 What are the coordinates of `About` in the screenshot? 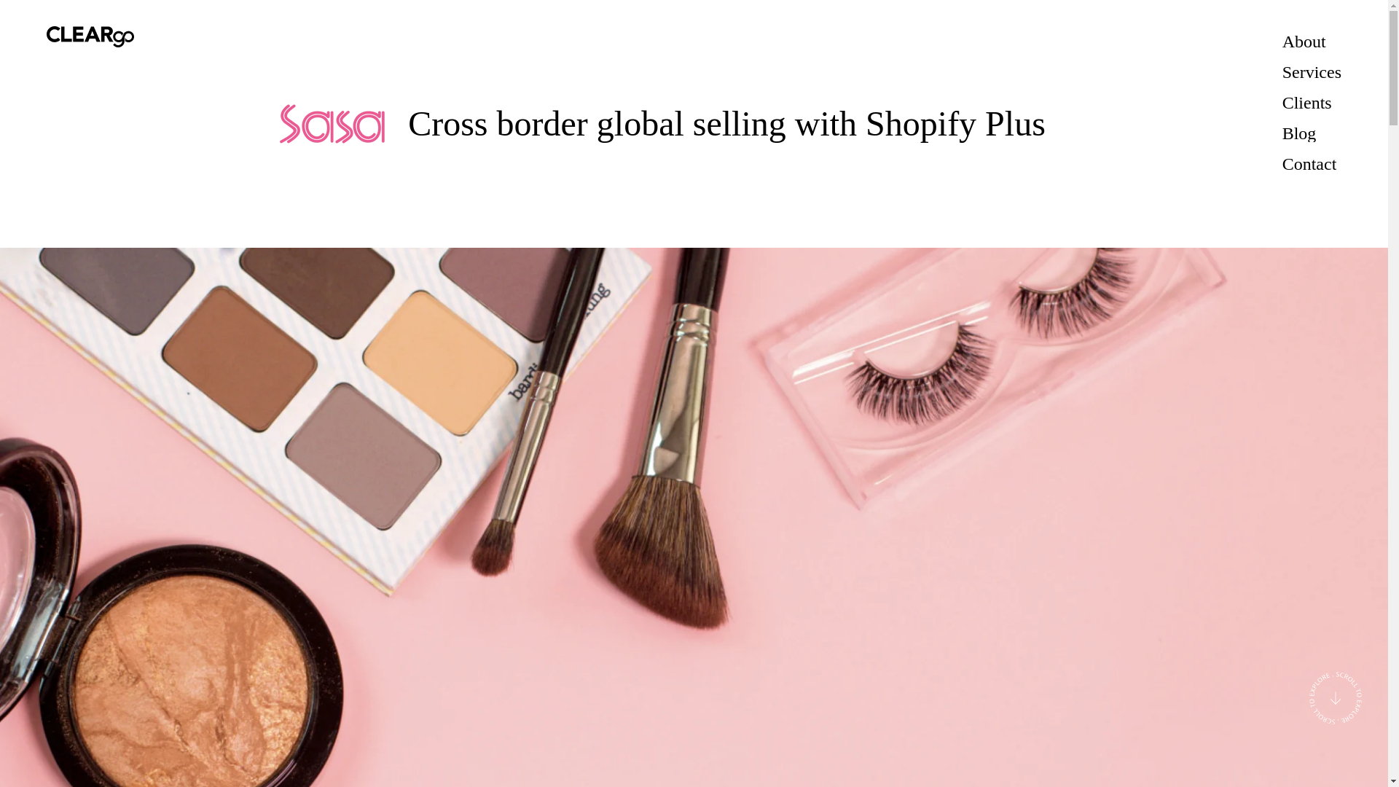 It's located at (1312, 42).